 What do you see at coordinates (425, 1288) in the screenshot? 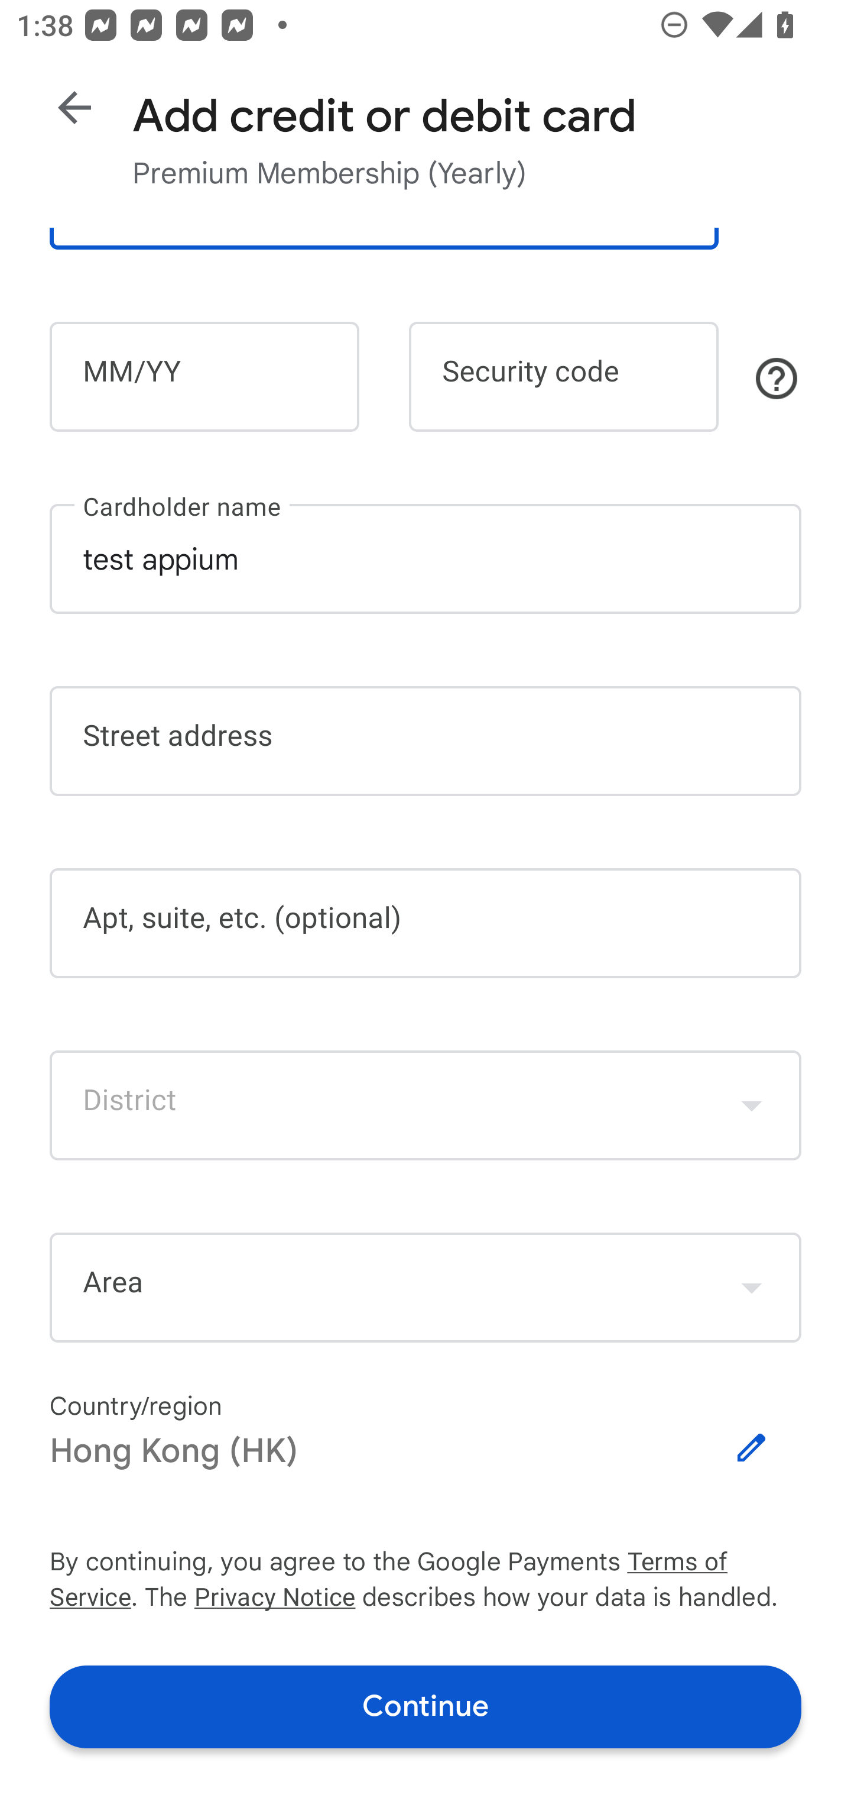
I see `Area` at bounding box center [425, 1288].